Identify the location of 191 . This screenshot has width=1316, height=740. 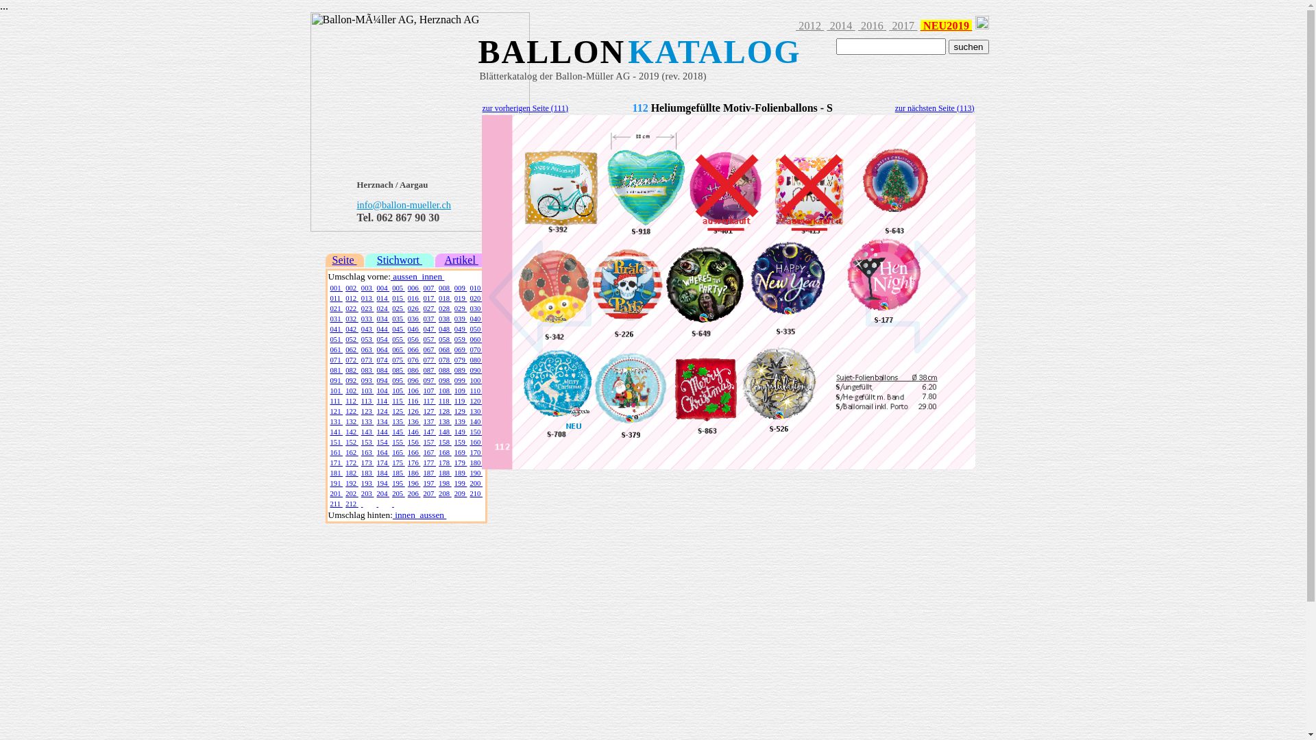
(337, 484).